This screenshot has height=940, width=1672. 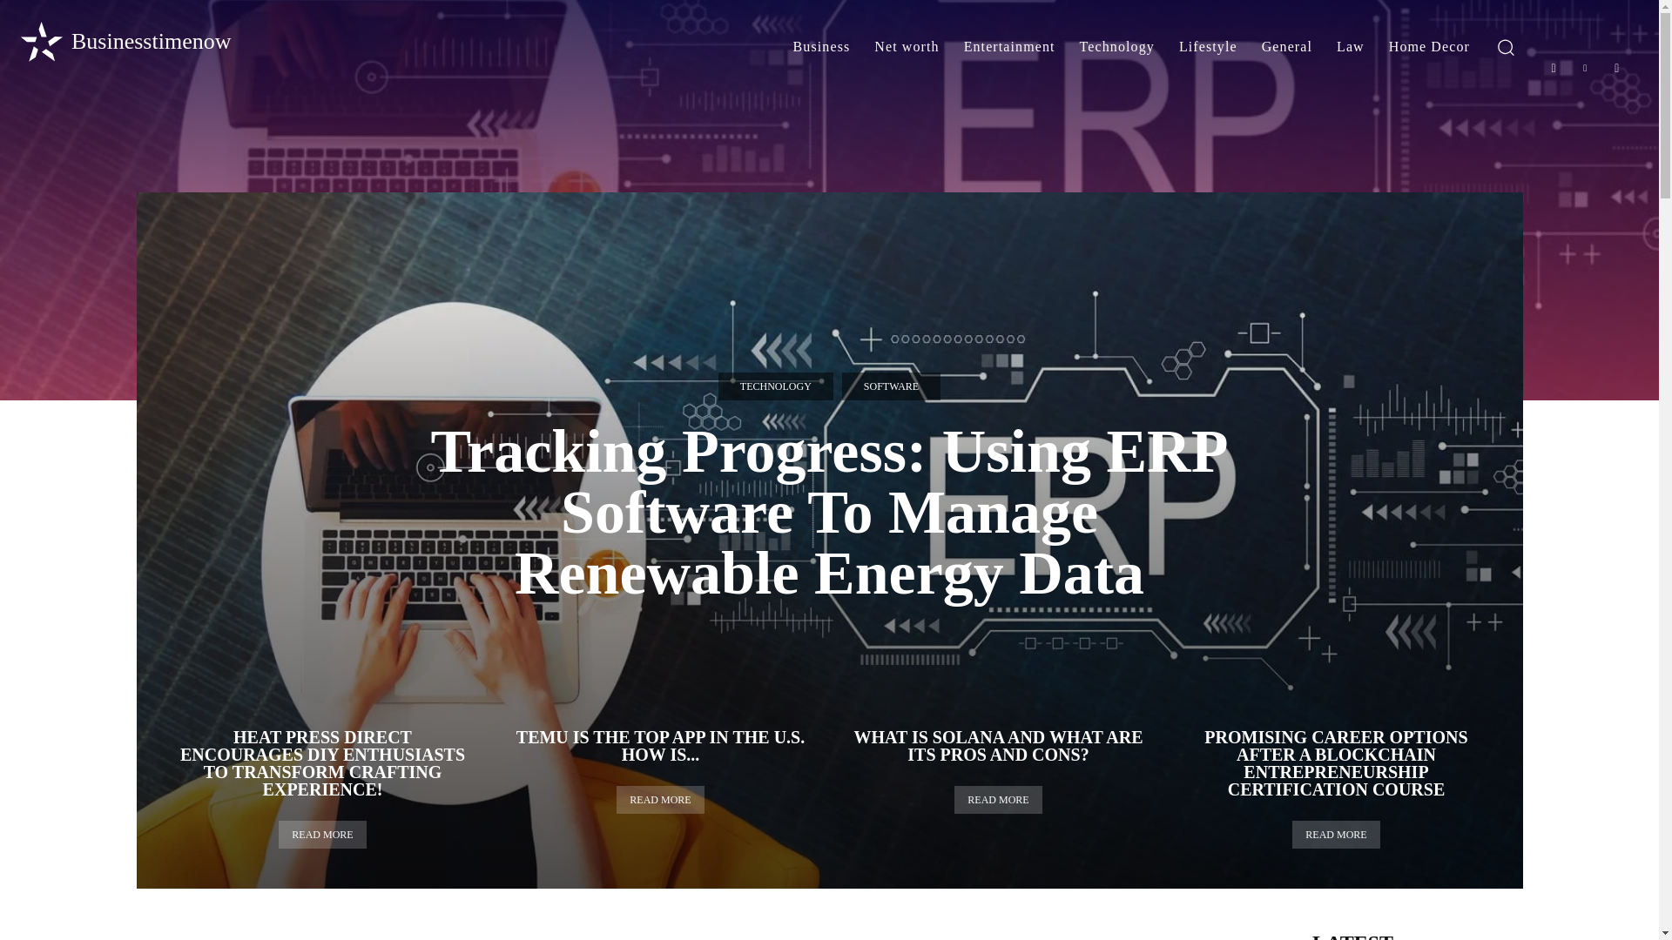 What do you see at coordinates (1428, 47) in the screenshot?
I see `Home Decor` at bounding box center [1428, 47].